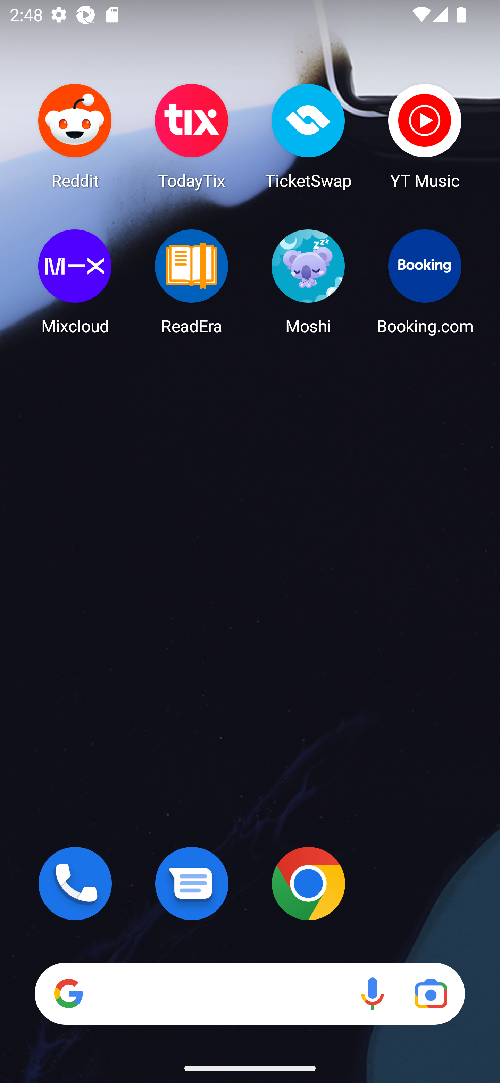  Describe the element at coordinates (250, 993) in the screenshot. I see `Search Voice search Google Lens` at that location.